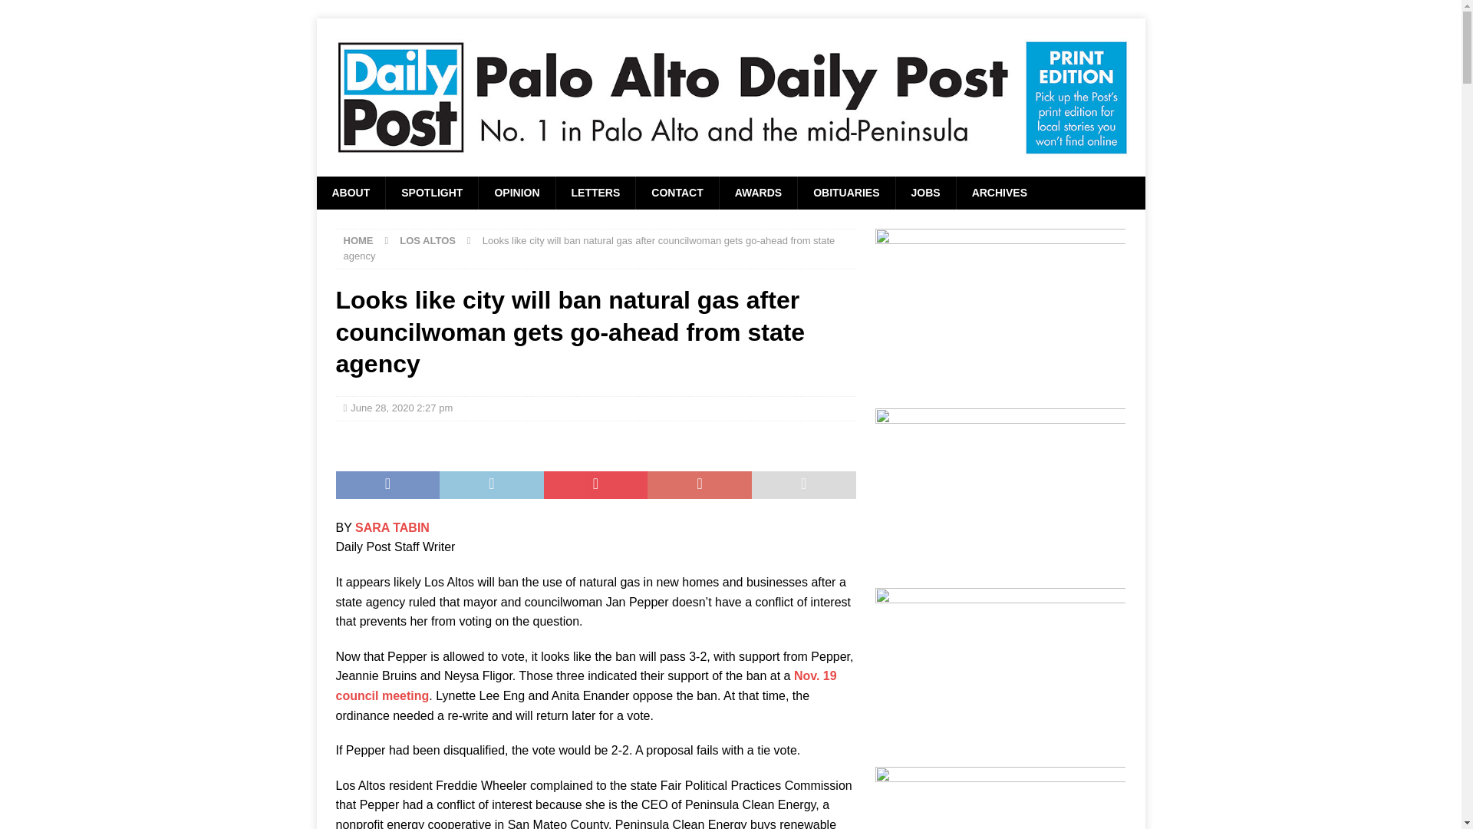  I want to click on SPOTLIGHT, so click(431, 193).